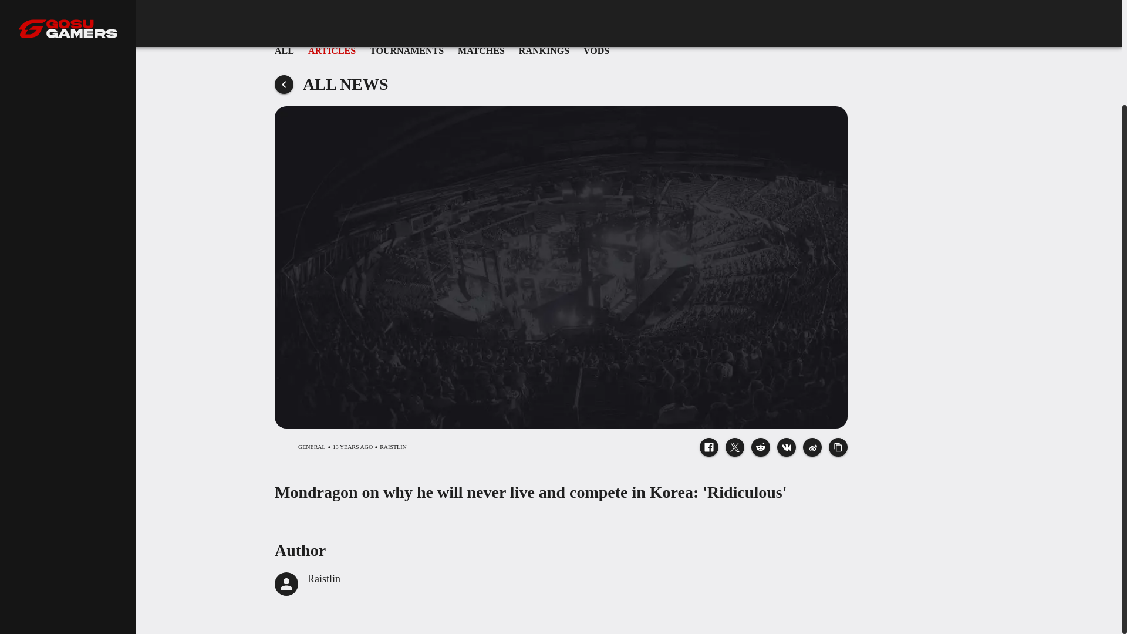 This screenshot has height=634, width=1127. What do you see at coordinates (324, 579) in the screenshot?
I see `Raistlin` at bounding box center [324, 579].